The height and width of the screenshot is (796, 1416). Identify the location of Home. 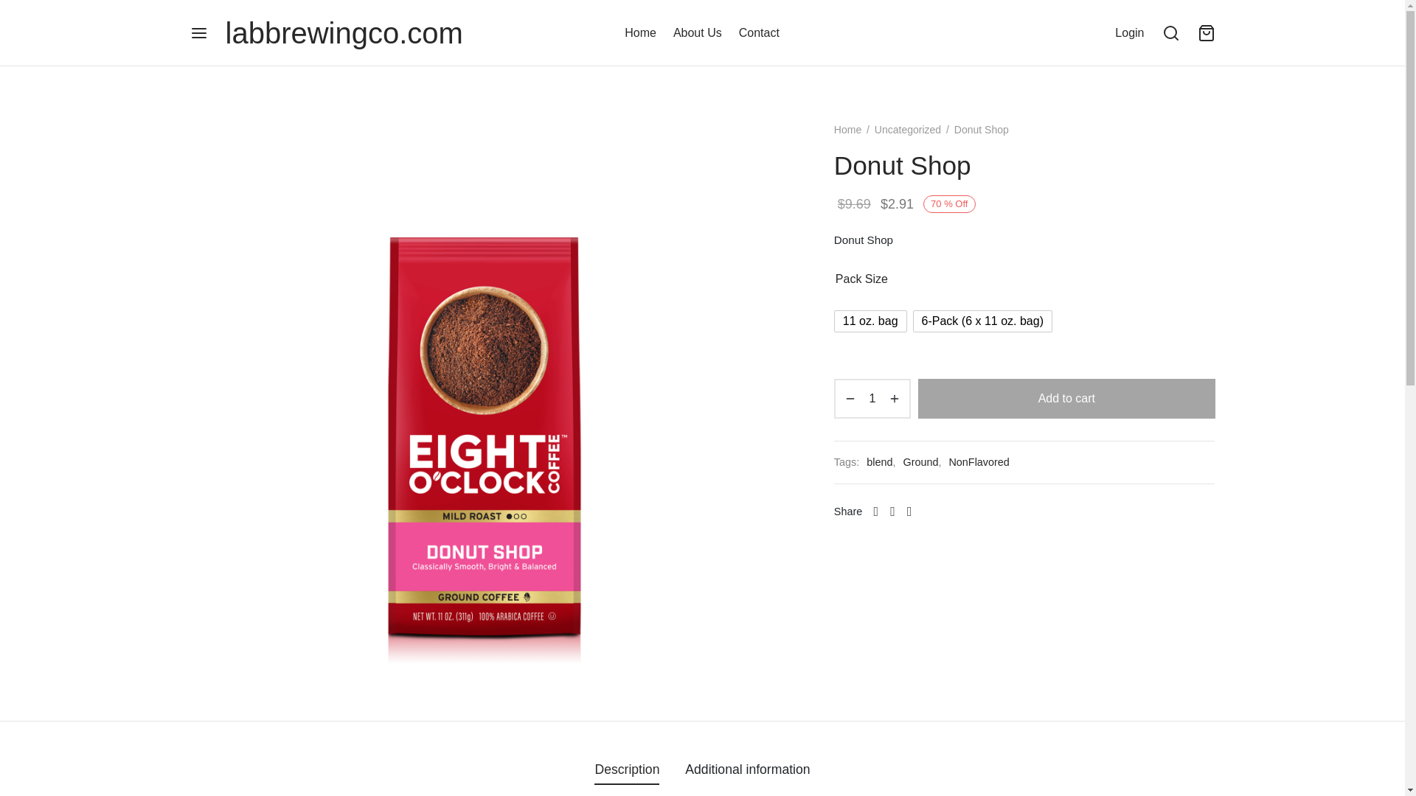
(640, 33).